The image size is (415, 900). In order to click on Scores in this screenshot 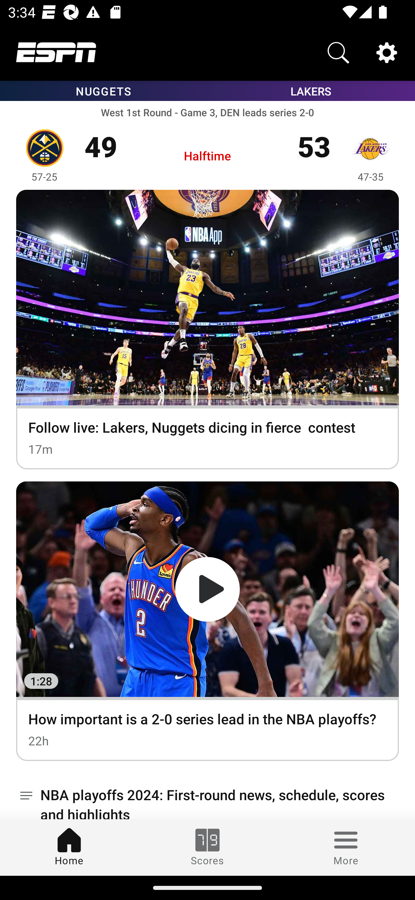, I will do `click(207, 847)`.